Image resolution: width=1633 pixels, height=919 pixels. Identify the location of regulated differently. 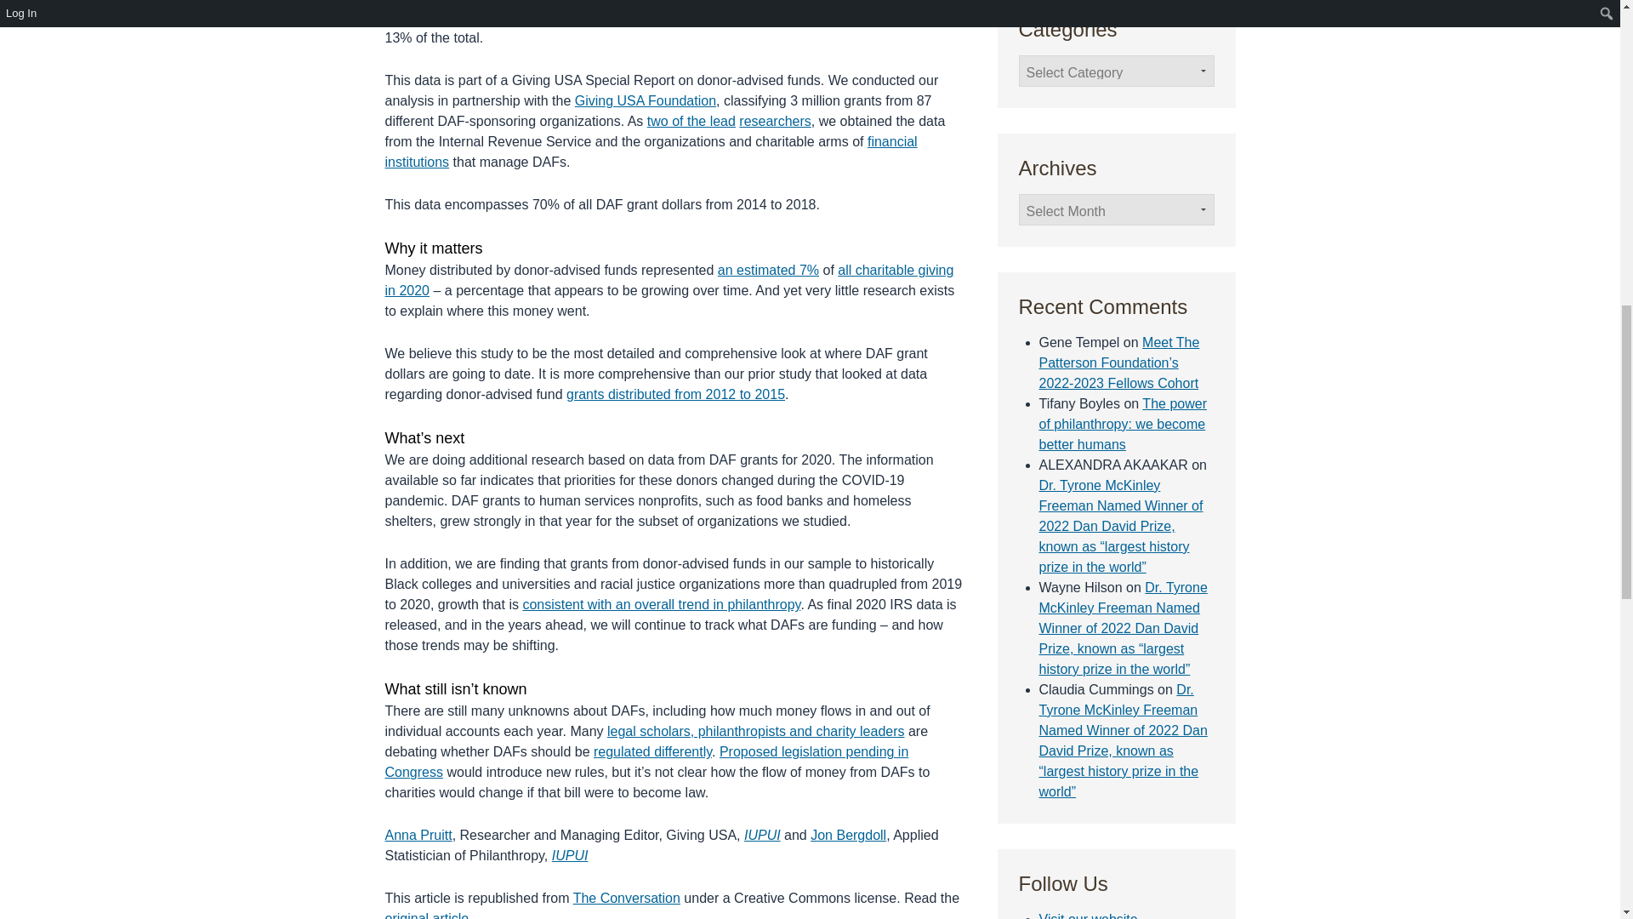
(653, 751).